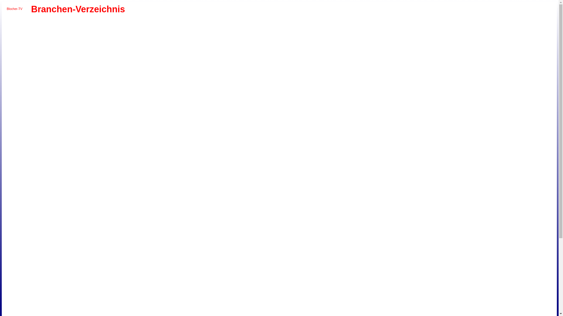  What do you see at coordinates (68, 313) in the screenshot?
I see `Waldrand-Beizli Othmar Zahnd  Thun Restaurant ` at bounding box center [68, 313].